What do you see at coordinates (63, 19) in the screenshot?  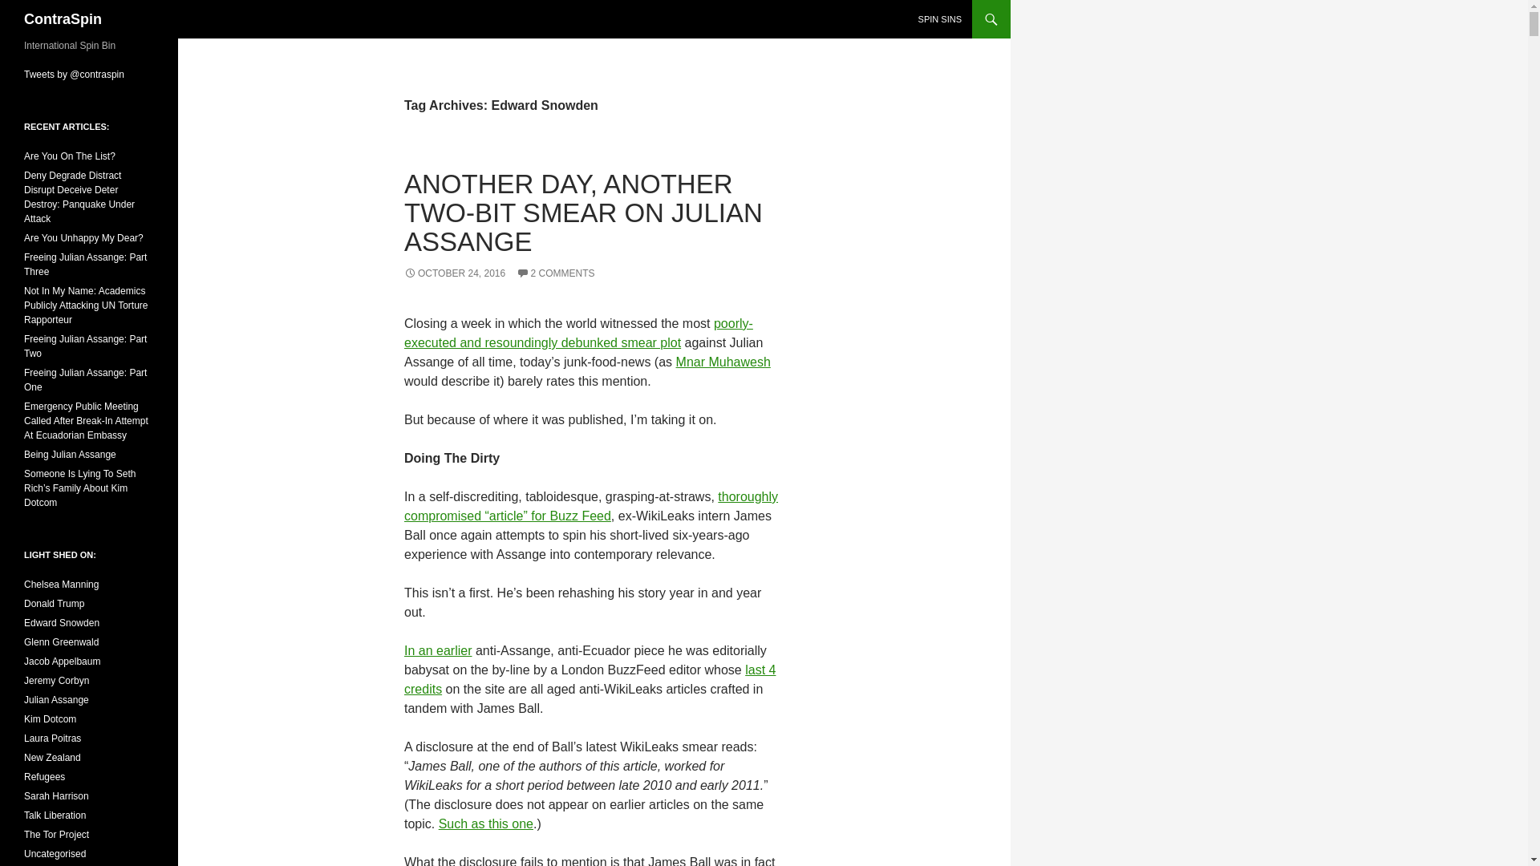 I see `ContraSpin` at bounding box center [63, 19].